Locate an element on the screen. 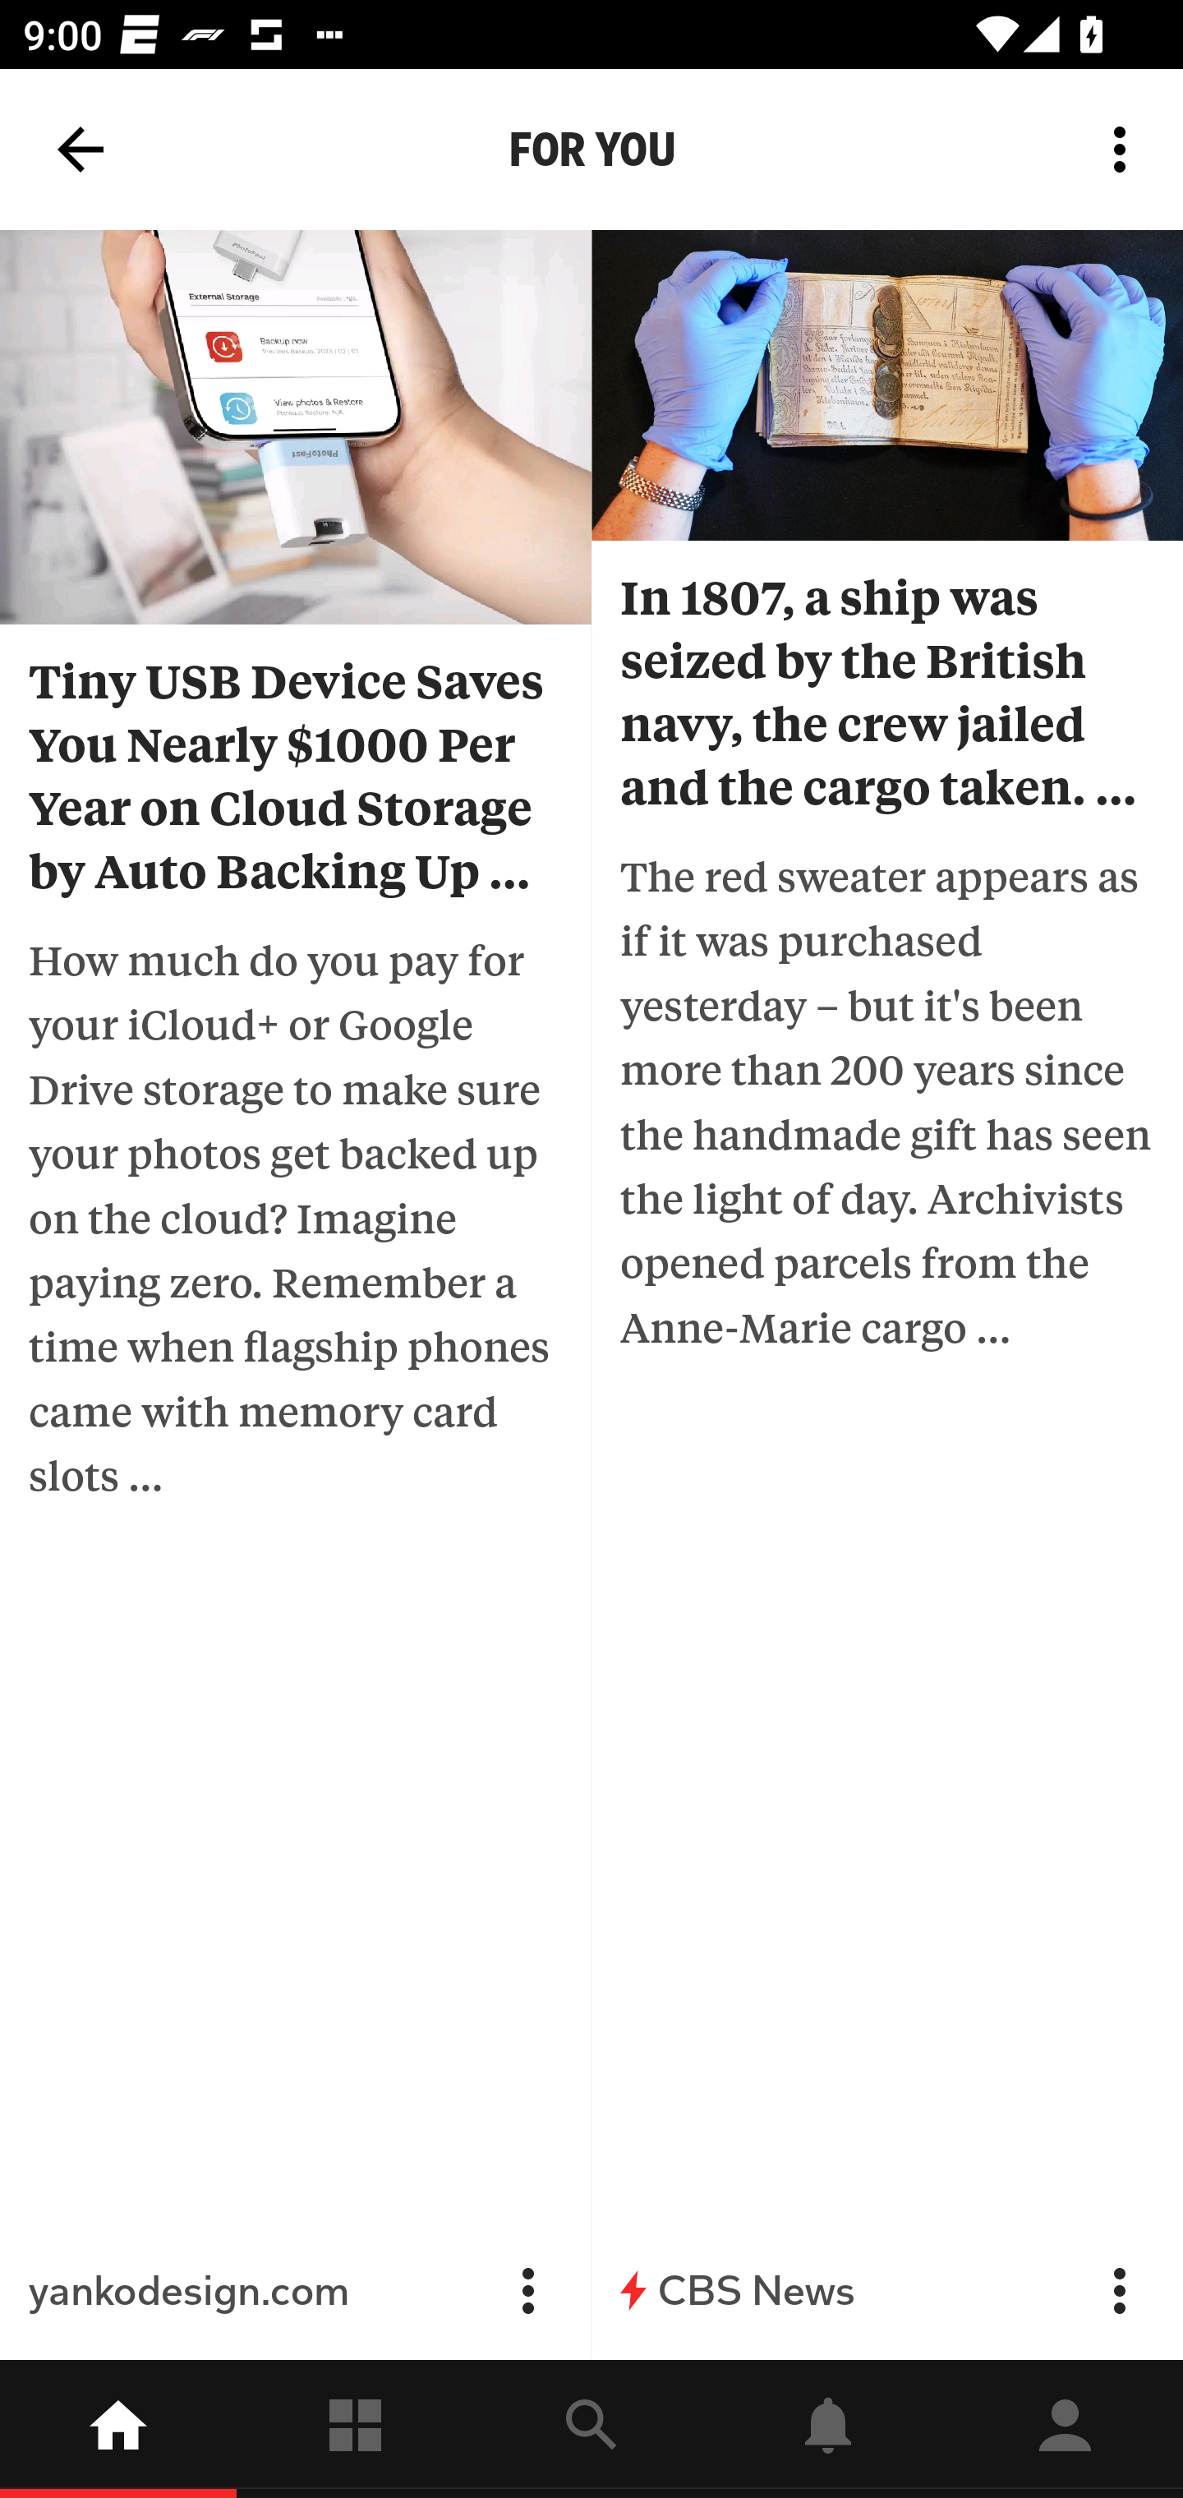 The image size is (1183, 2498). Flip into Magazine is located at coordinates (527, 2290).